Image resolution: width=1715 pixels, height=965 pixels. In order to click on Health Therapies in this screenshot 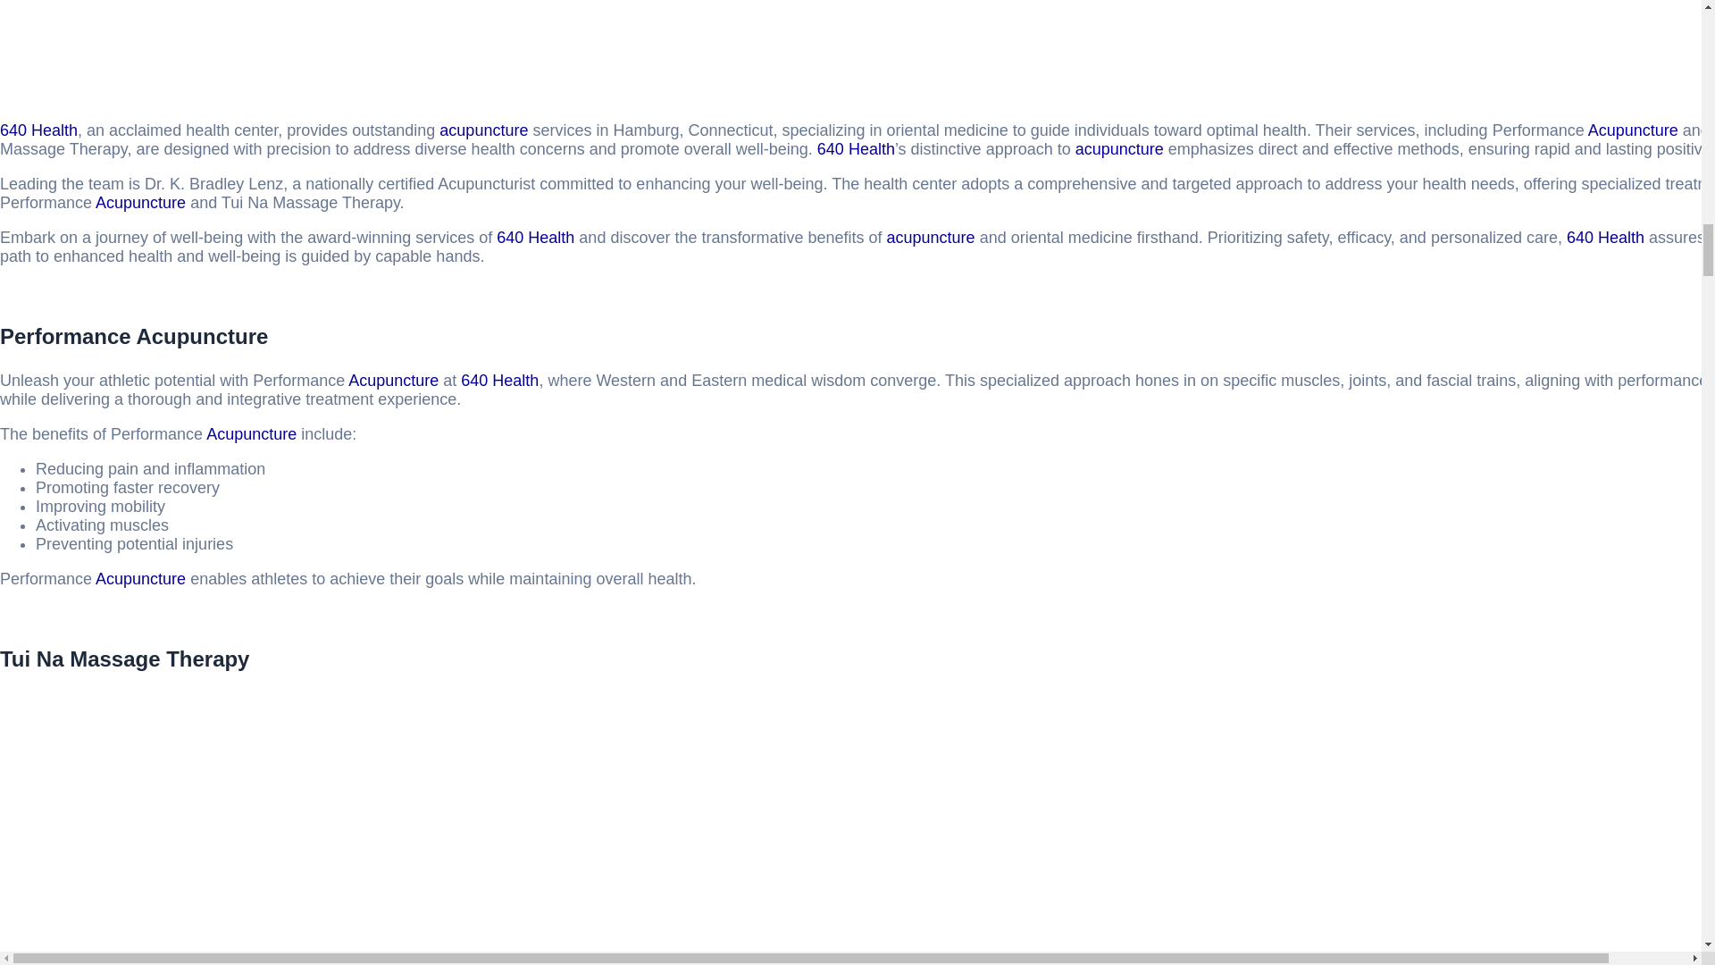, I will do `click(38, 130)`.